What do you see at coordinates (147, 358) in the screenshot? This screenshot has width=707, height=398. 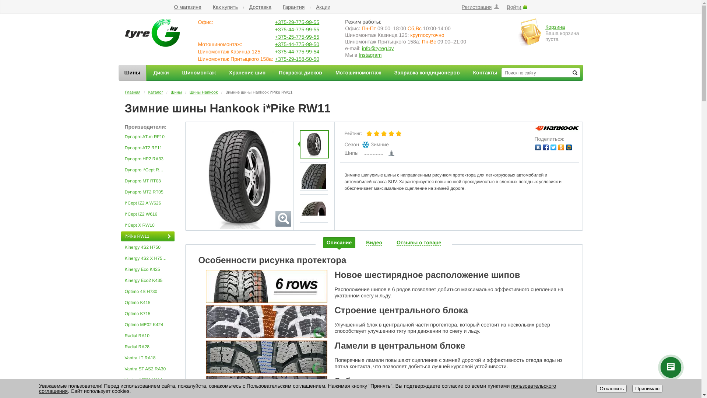 I see `Vantra LT RA18` at bounding box center [147, 358].